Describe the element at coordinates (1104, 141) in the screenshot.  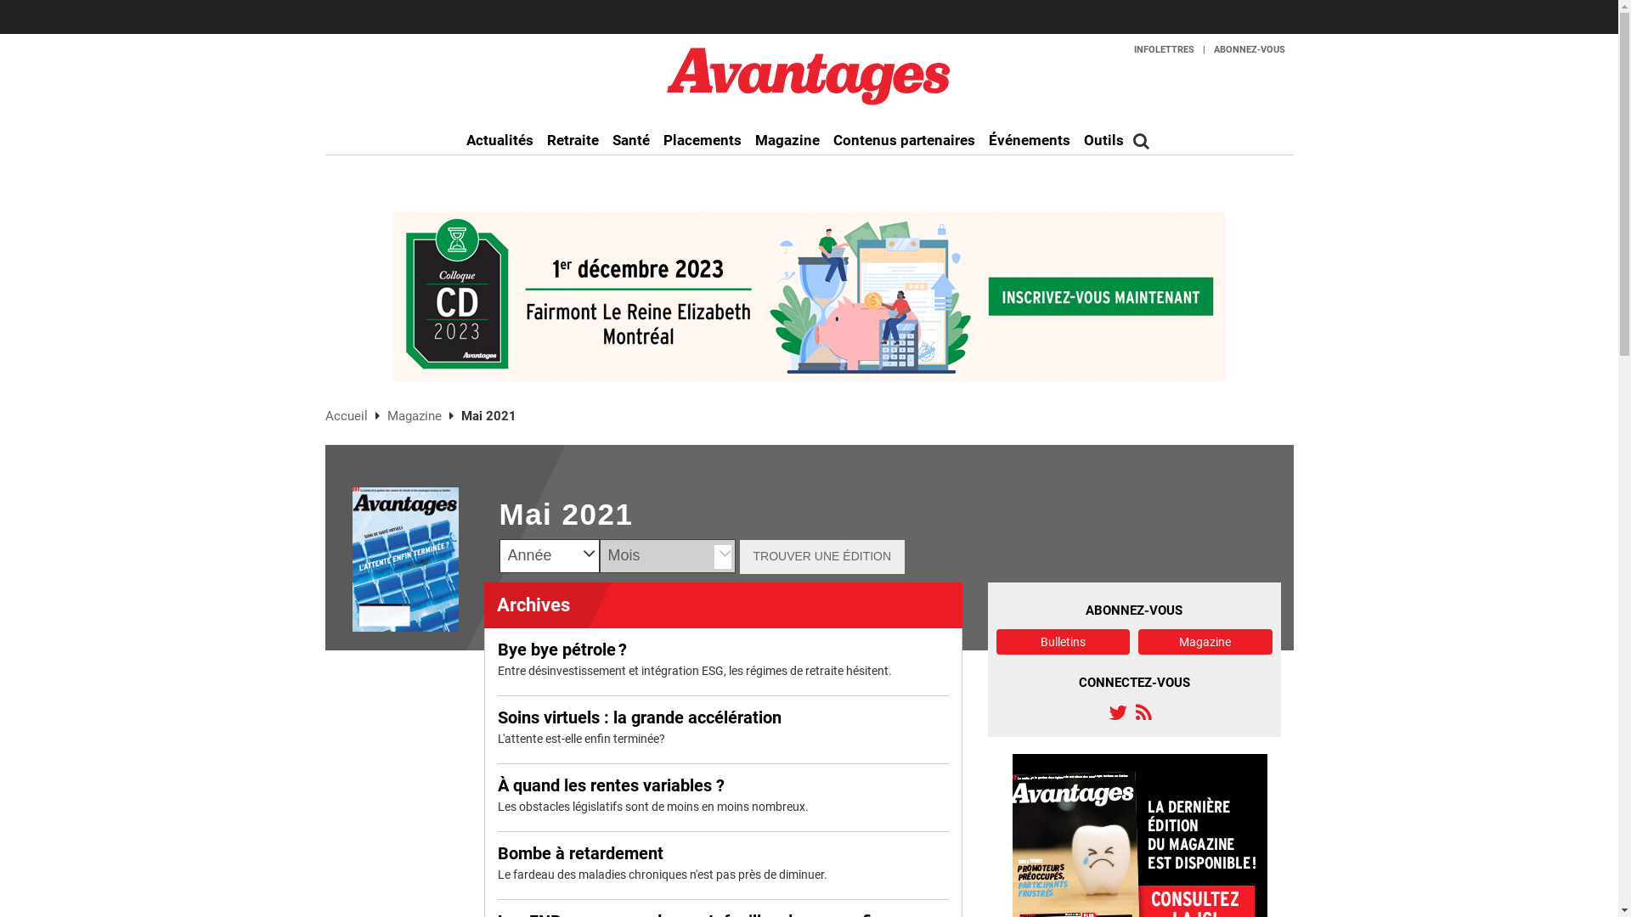
I see `Outils` at that location.